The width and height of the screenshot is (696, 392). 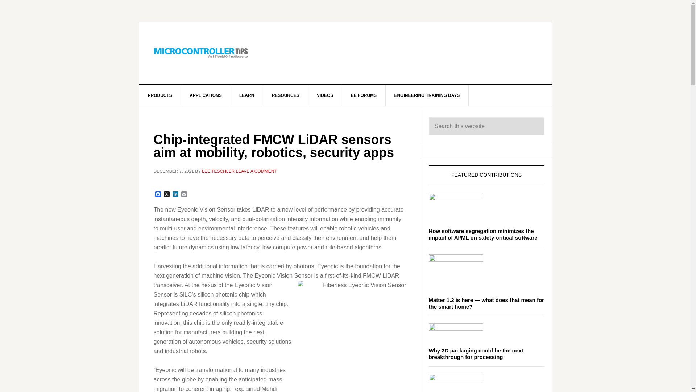 I want to click on Facebook, so click(x=158, y=195).